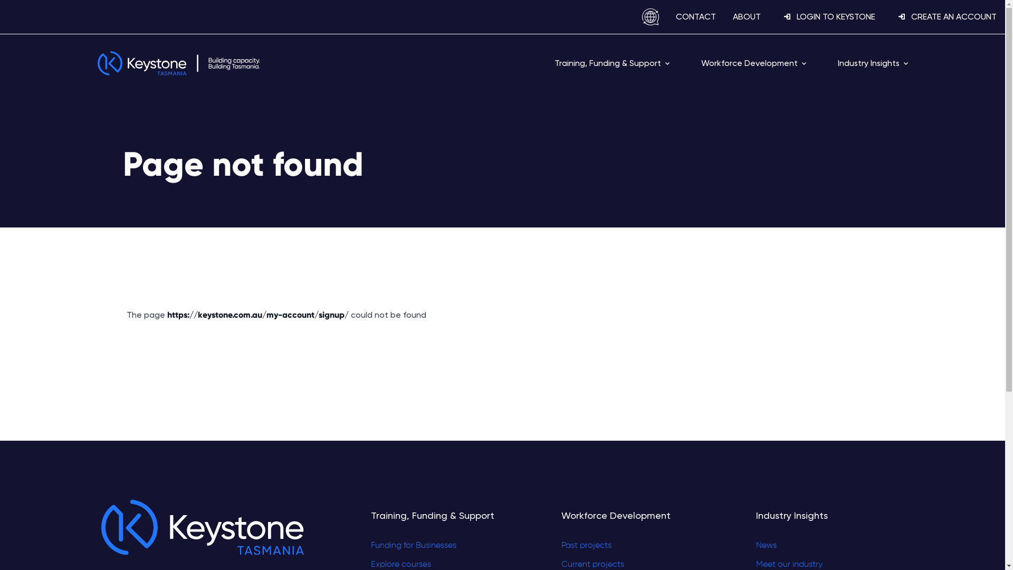 This screenshot has width=1013, height=570. I want to click on LOGIN TO KEYSTONE, so click(826, 17).